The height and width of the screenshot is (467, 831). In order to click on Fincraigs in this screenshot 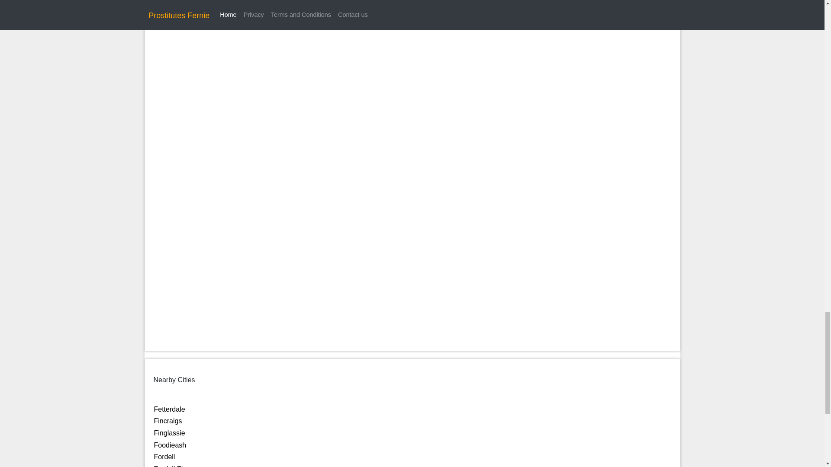, I will do `click(168, 421)`.